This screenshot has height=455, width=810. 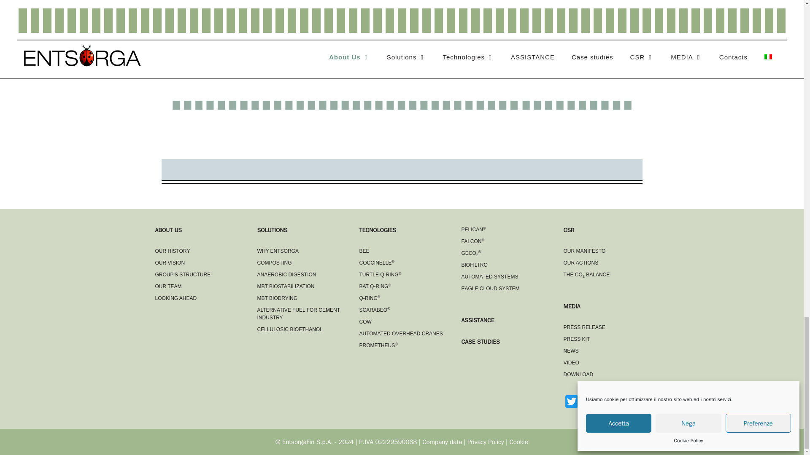 I want to click on anaerobic digestion, so click(x=287, y=274).